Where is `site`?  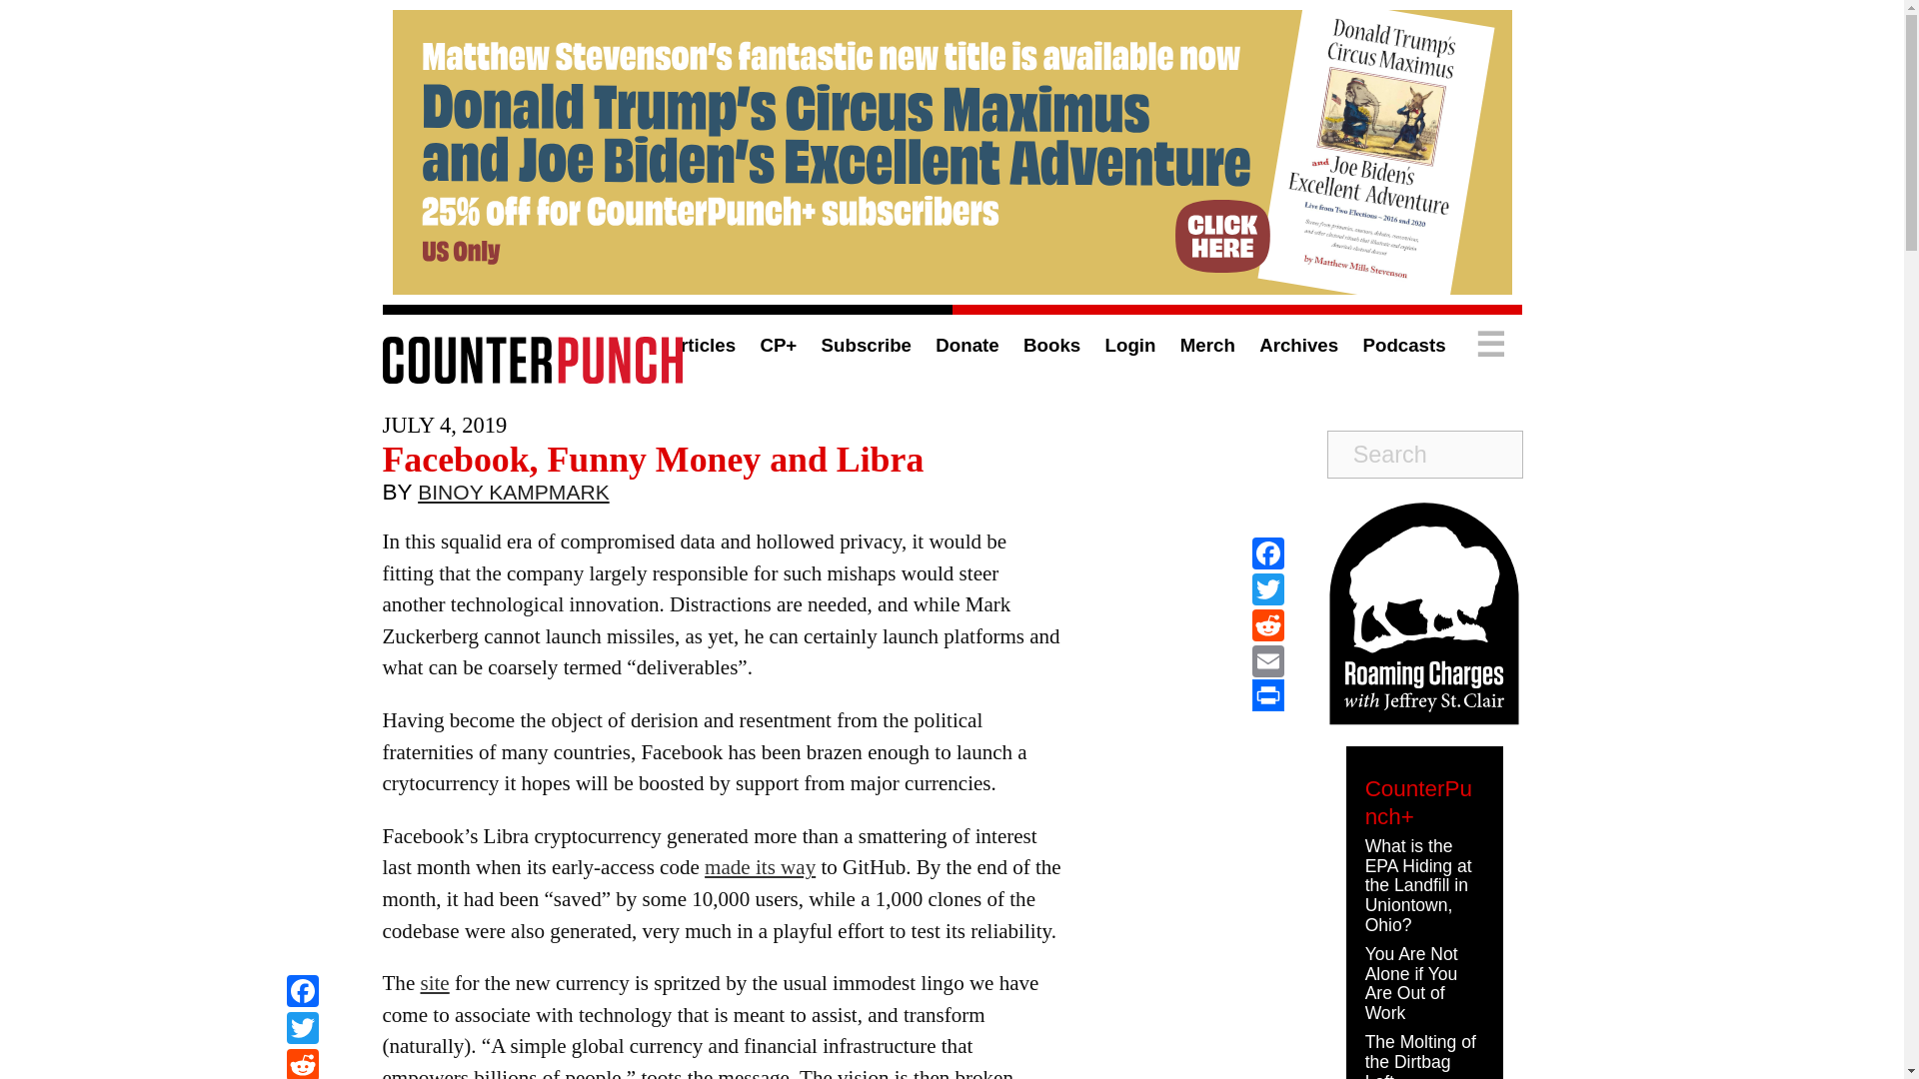 site is located at coordinates (434, 983).